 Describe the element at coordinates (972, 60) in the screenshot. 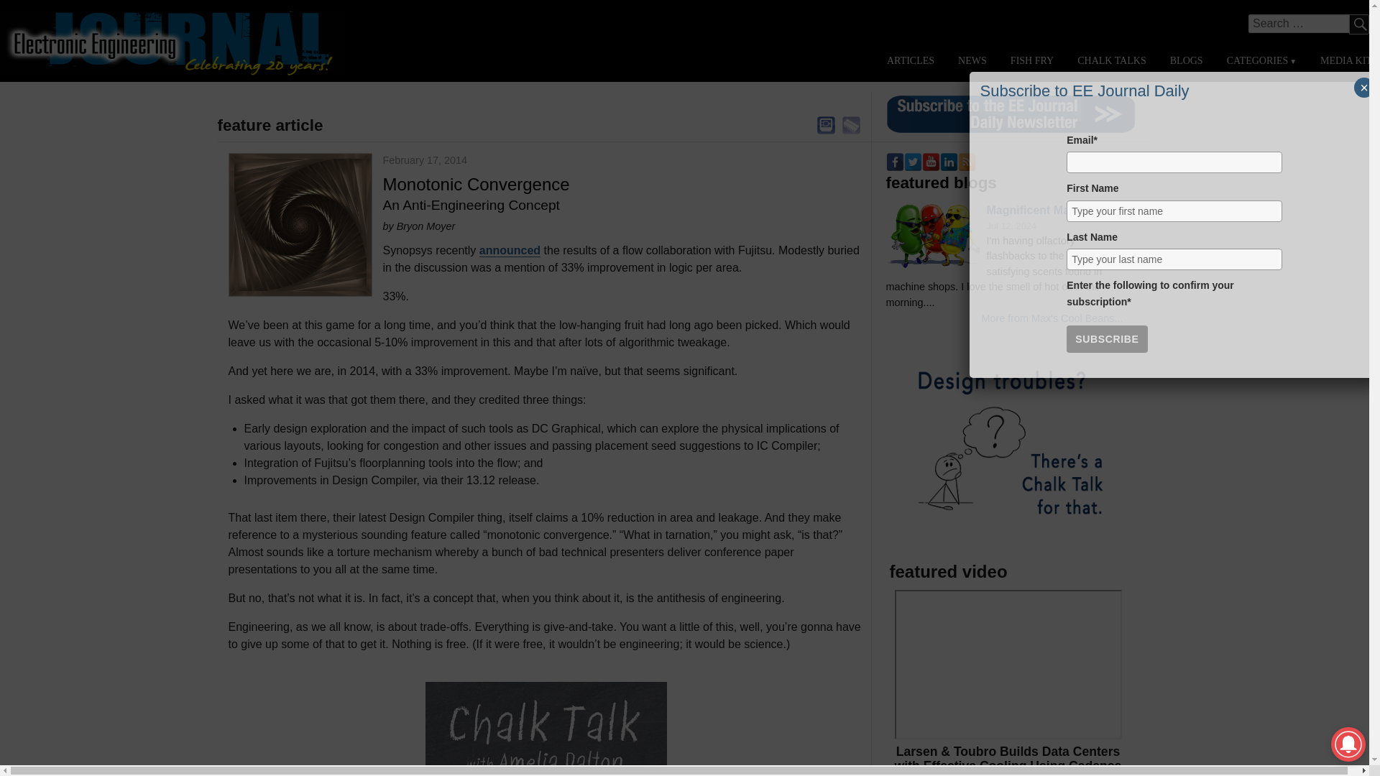

I see `NEWS` at that location.